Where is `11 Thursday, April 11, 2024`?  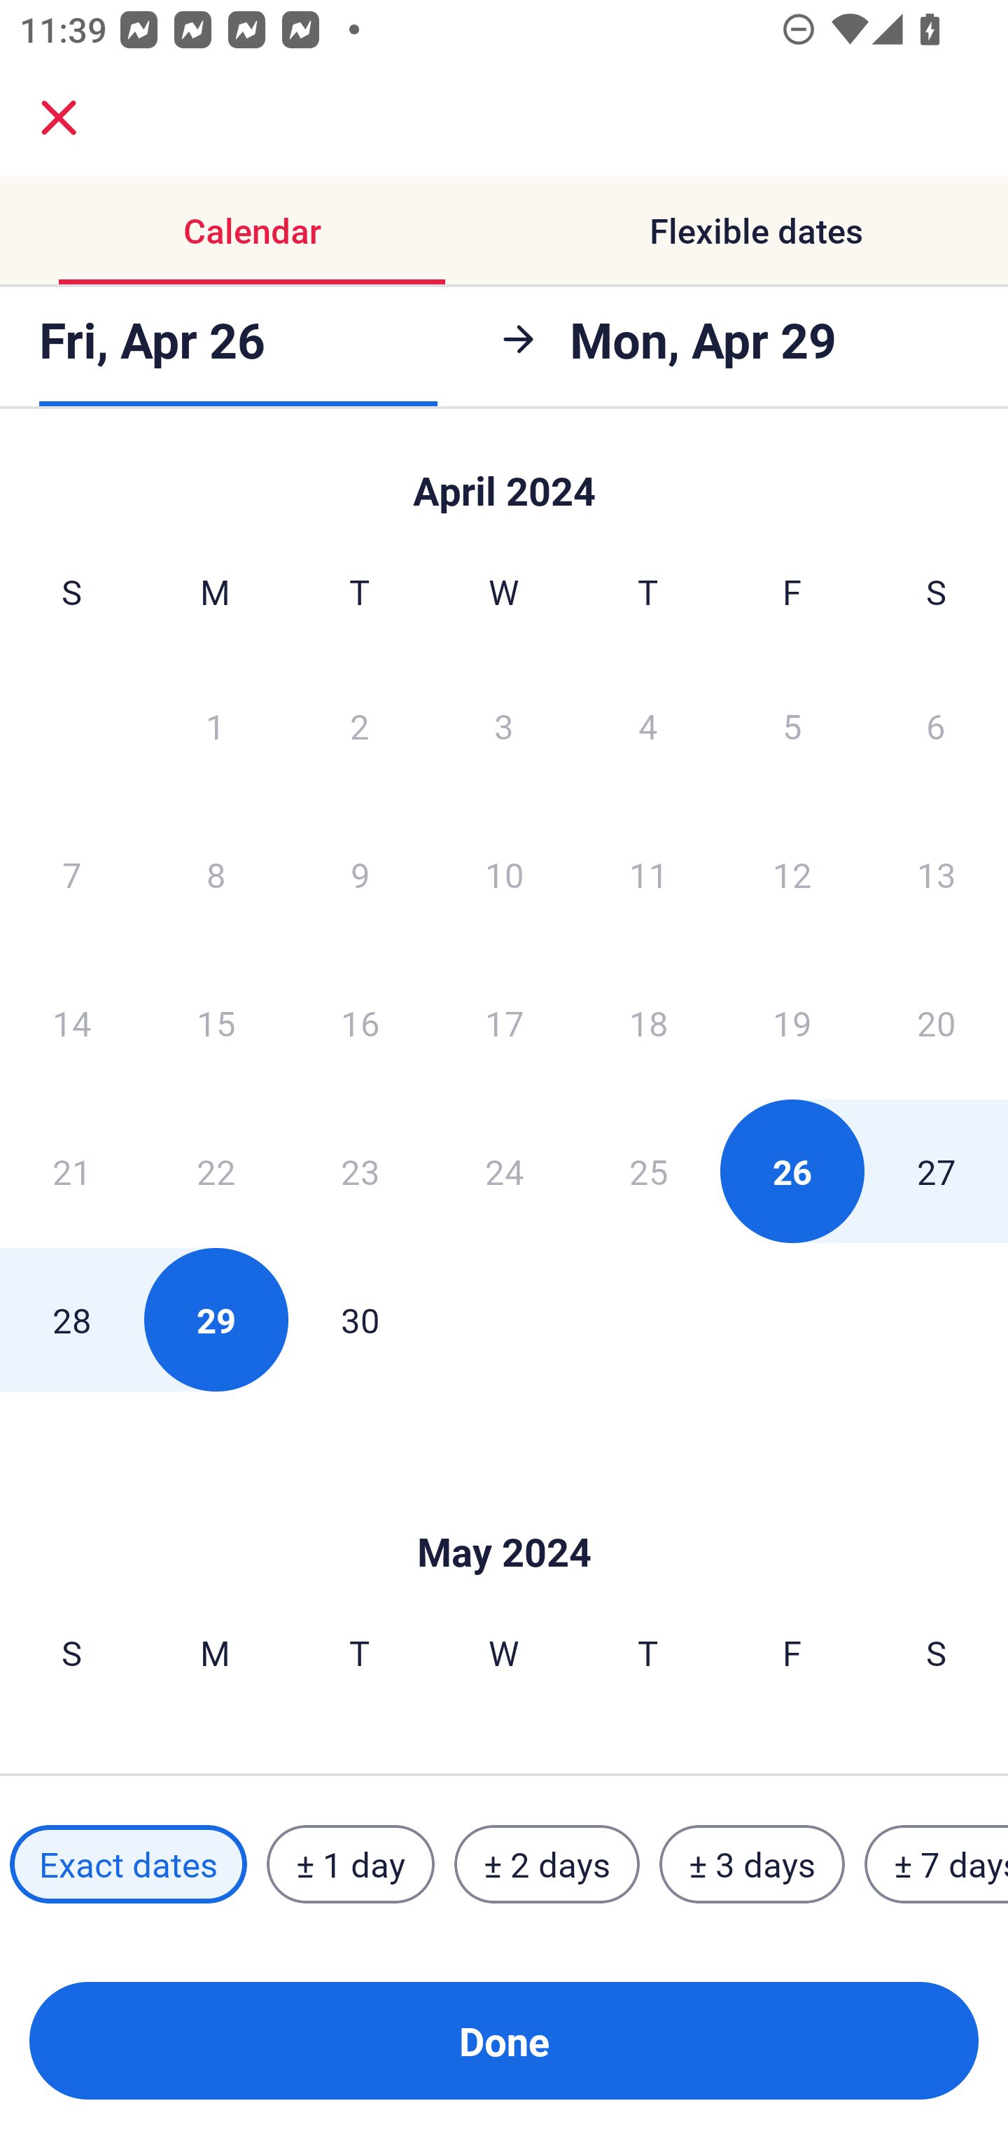
11 Thursday, April 11, 2024 is located at coordinates (648, 874).